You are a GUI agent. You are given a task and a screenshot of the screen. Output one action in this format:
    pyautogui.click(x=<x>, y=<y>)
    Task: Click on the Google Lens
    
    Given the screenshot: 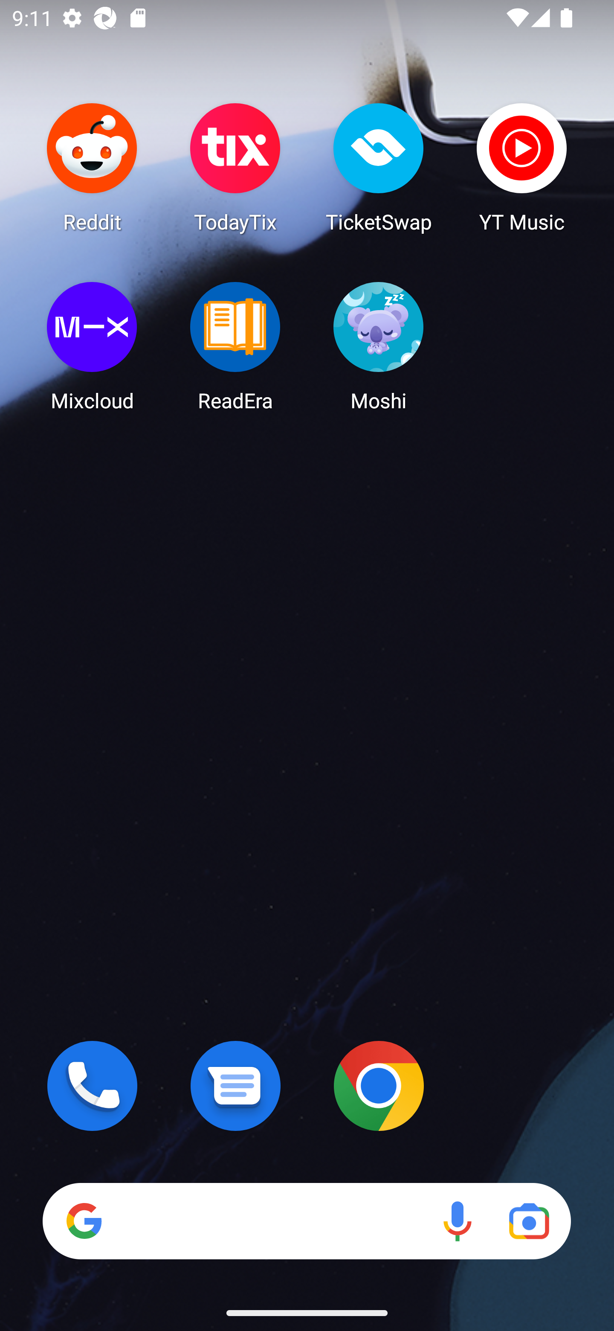 What is the action you would take?
    pyautogui.click(x=529, y=1221)
    